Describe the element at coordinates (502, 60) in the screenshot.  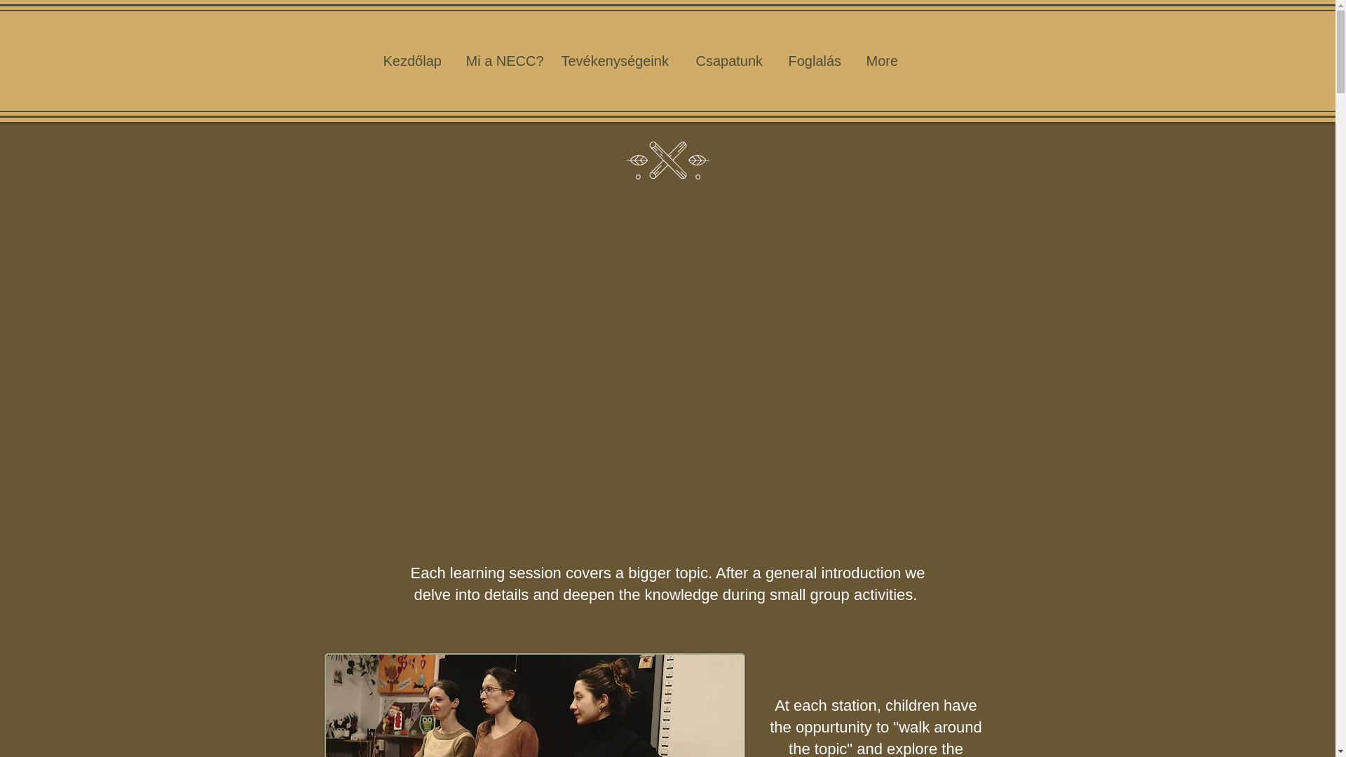
I see `Mi a NECC?` at that location.